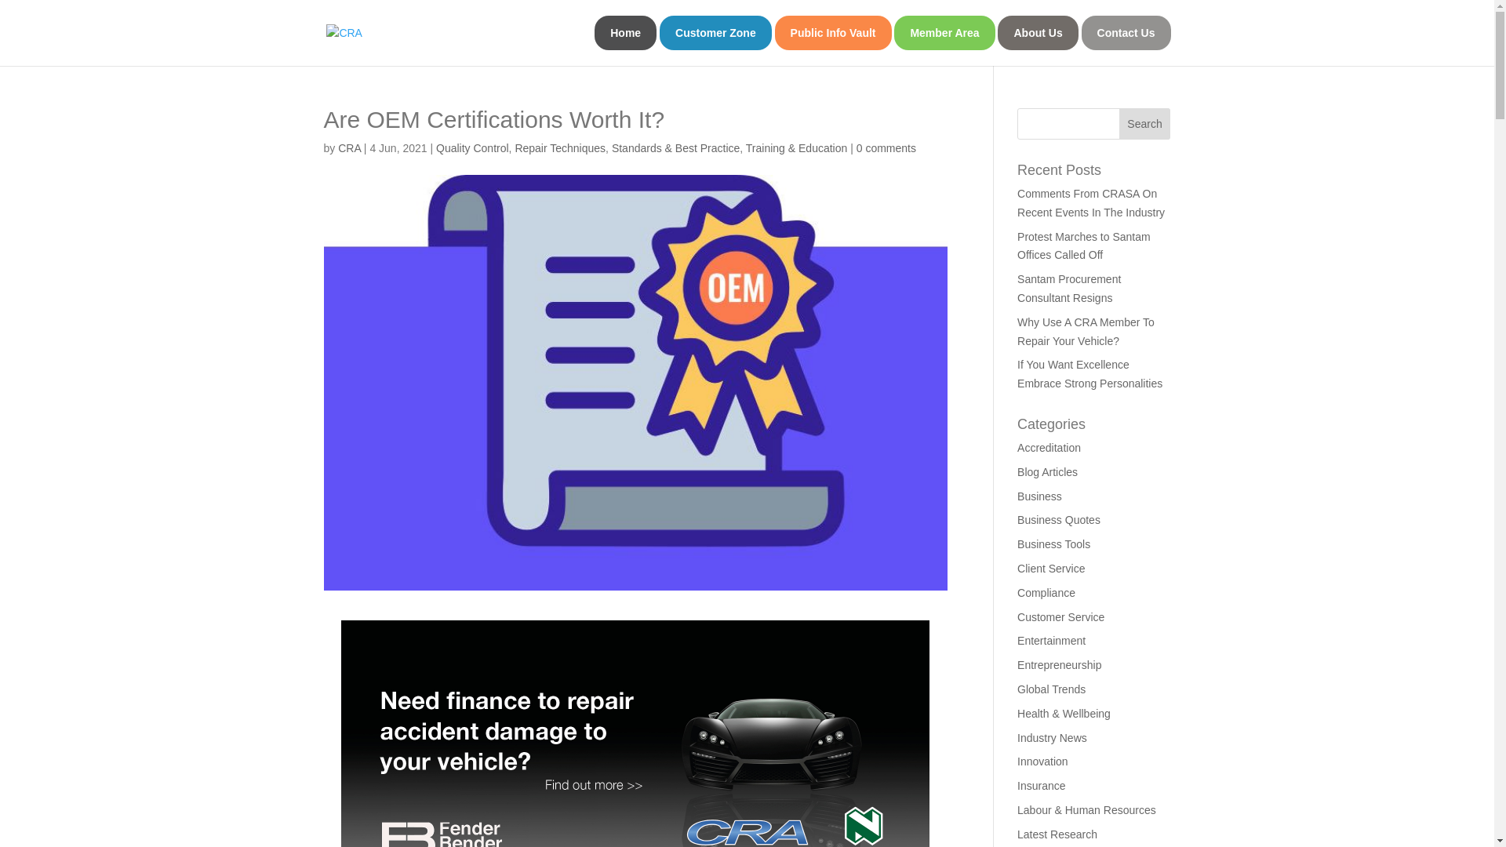  Describe the element at coordinates (715, 33) in the screenshot. I see `Customer Zone` at that location.